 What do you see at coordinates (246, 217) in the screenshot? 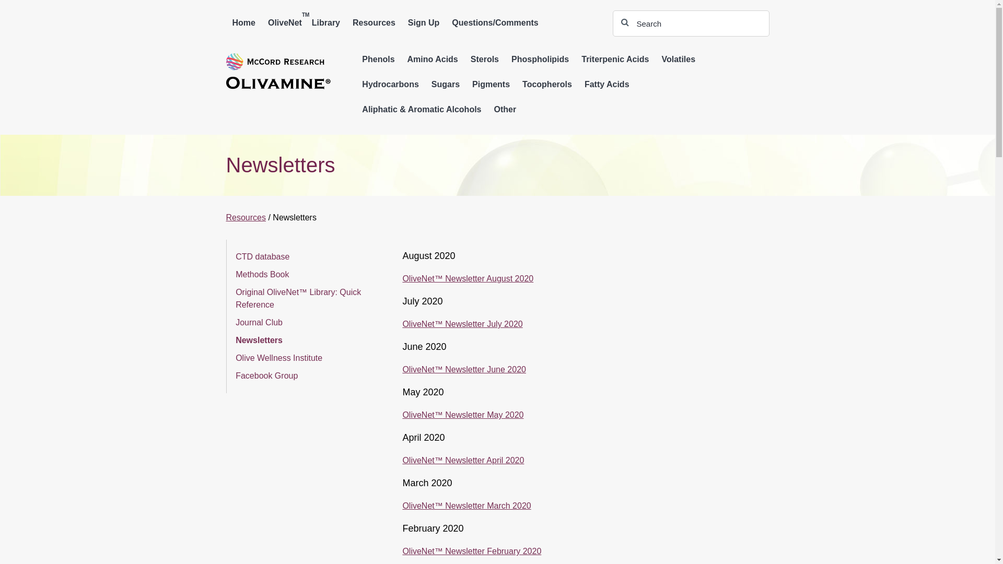
I see `Resources` at bounding box center [246, 217].